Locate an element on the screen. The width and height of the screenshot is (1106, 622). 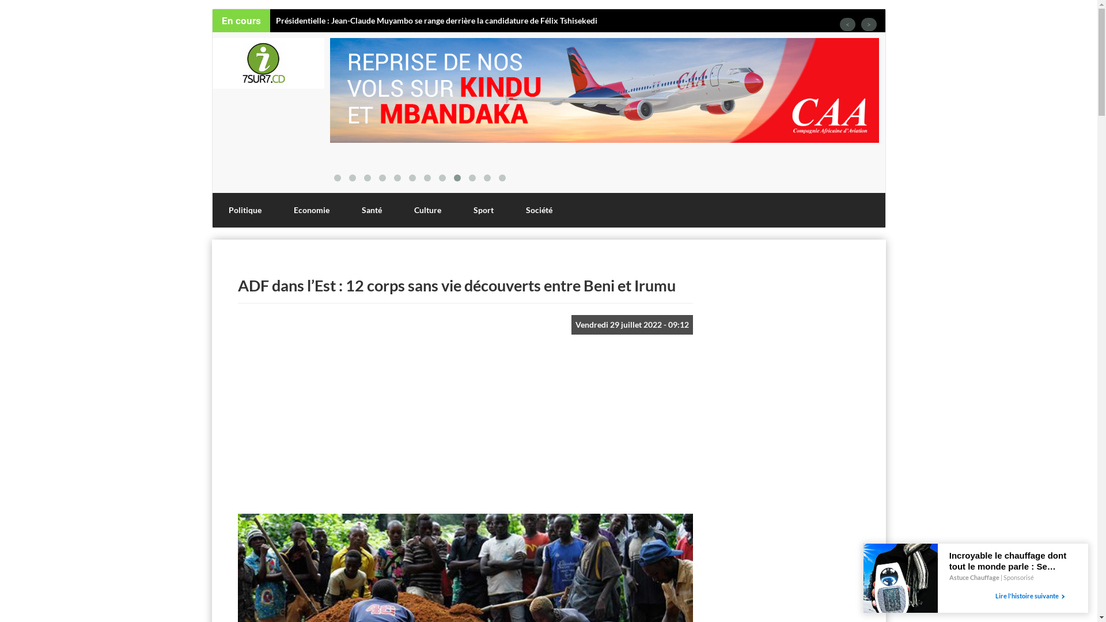
Advertisement is located at coordinates (465, 430).